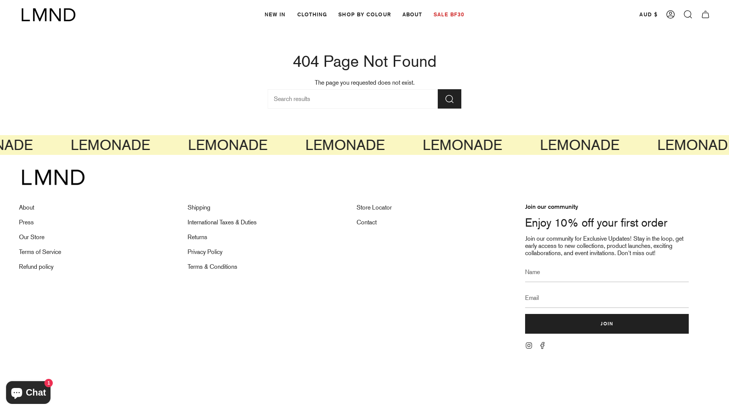 The height and width of the screenshot is (410, 729). What do you see at coordinates (212, 266) in the screenshot?
I see `Terms & Conditions` at bounding box center [212, 266].